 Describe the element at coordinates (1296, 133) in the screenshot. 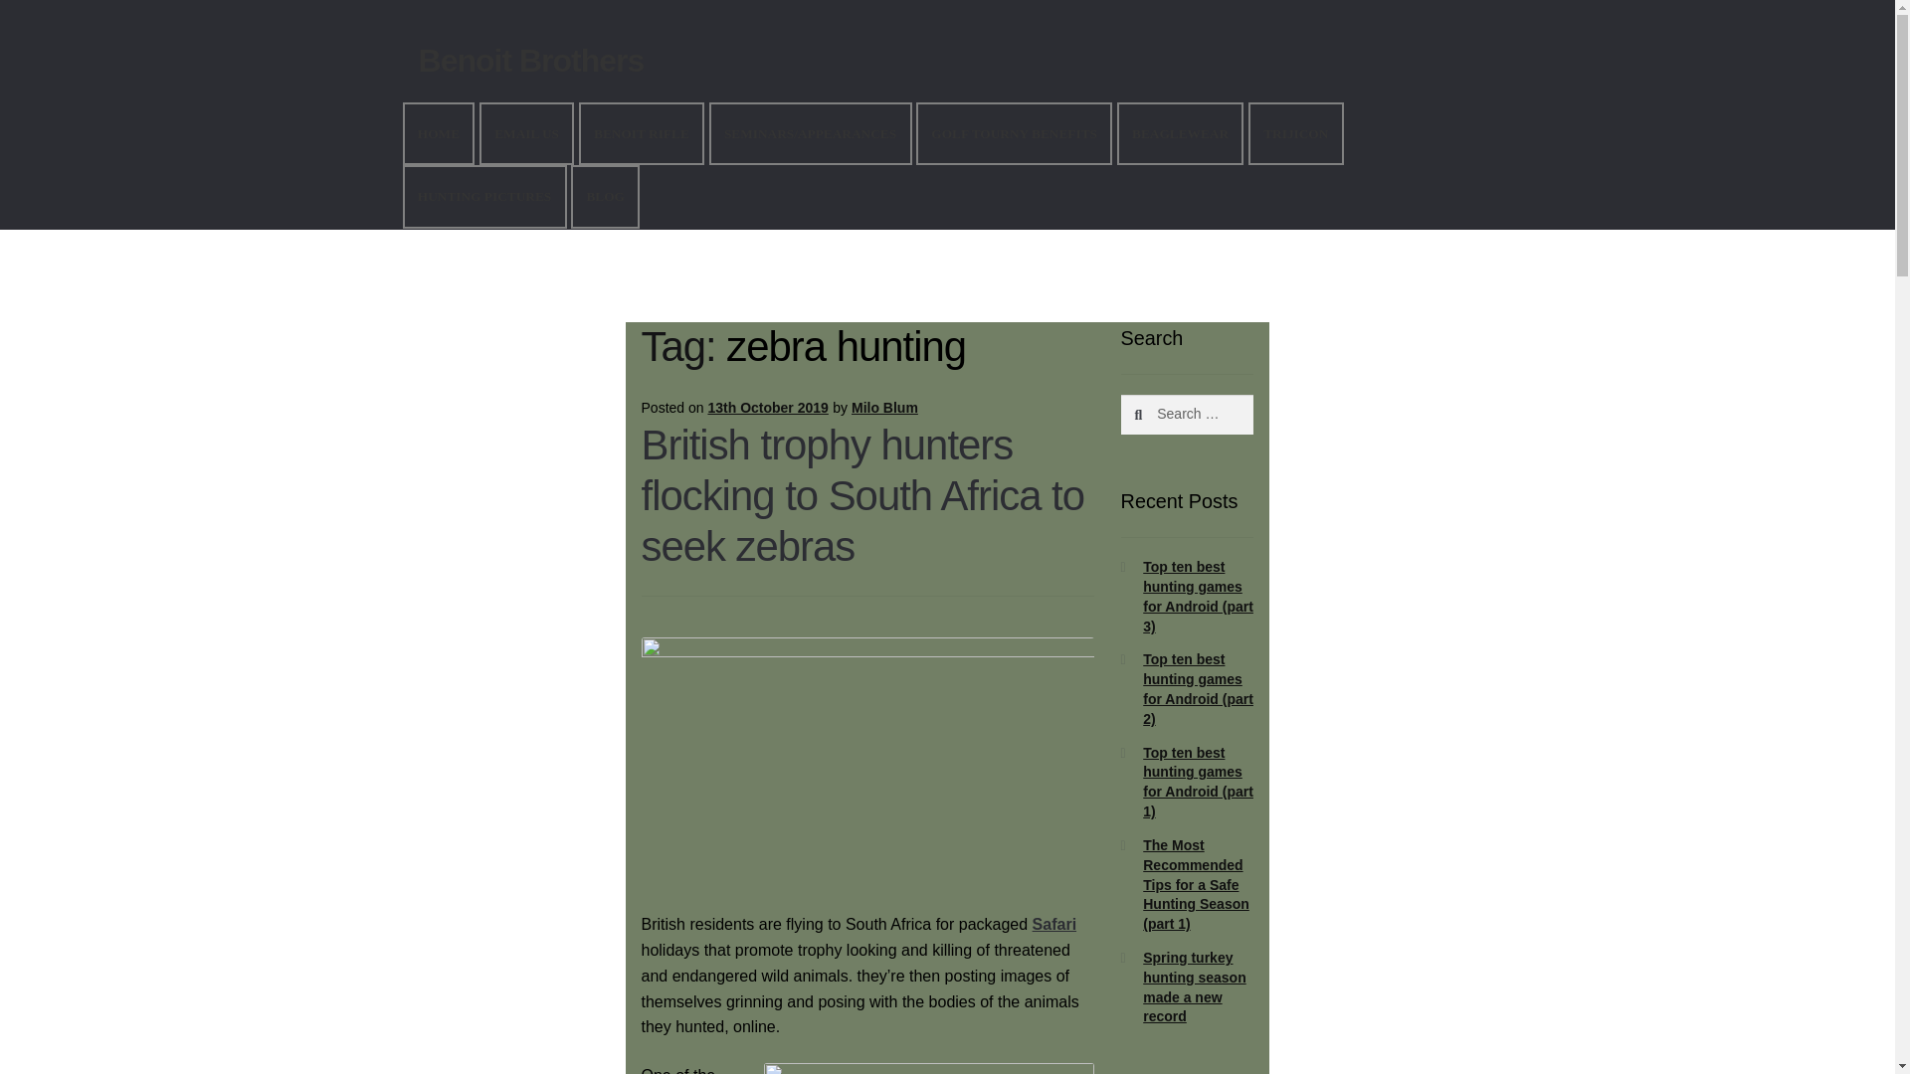

I see `TRIJICON` at that location.